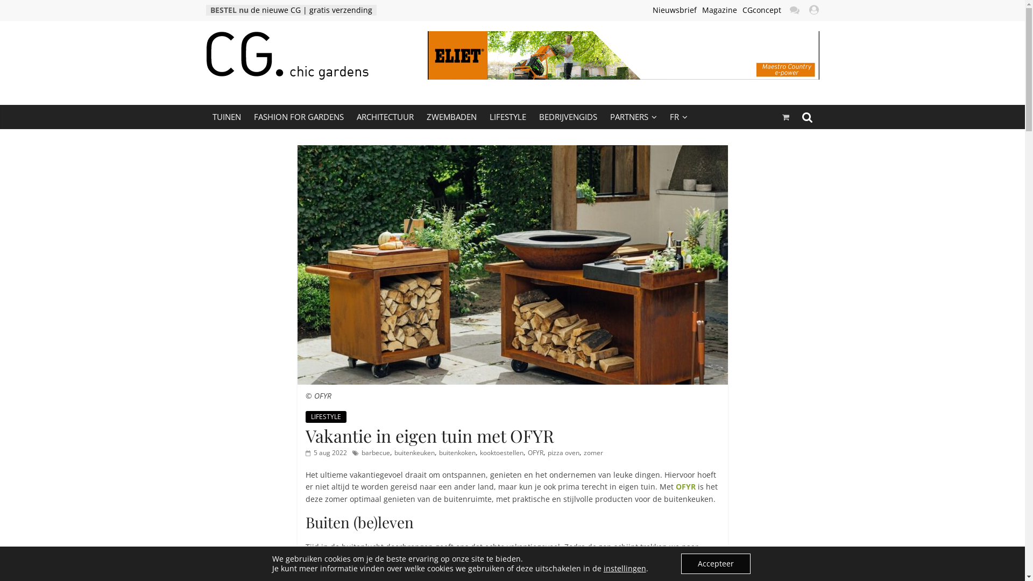 The width and height of the screenshot is (1033, 581). Describe the element at coordinates (376, 453) in the screenshot. I see `barbecue` at that location.